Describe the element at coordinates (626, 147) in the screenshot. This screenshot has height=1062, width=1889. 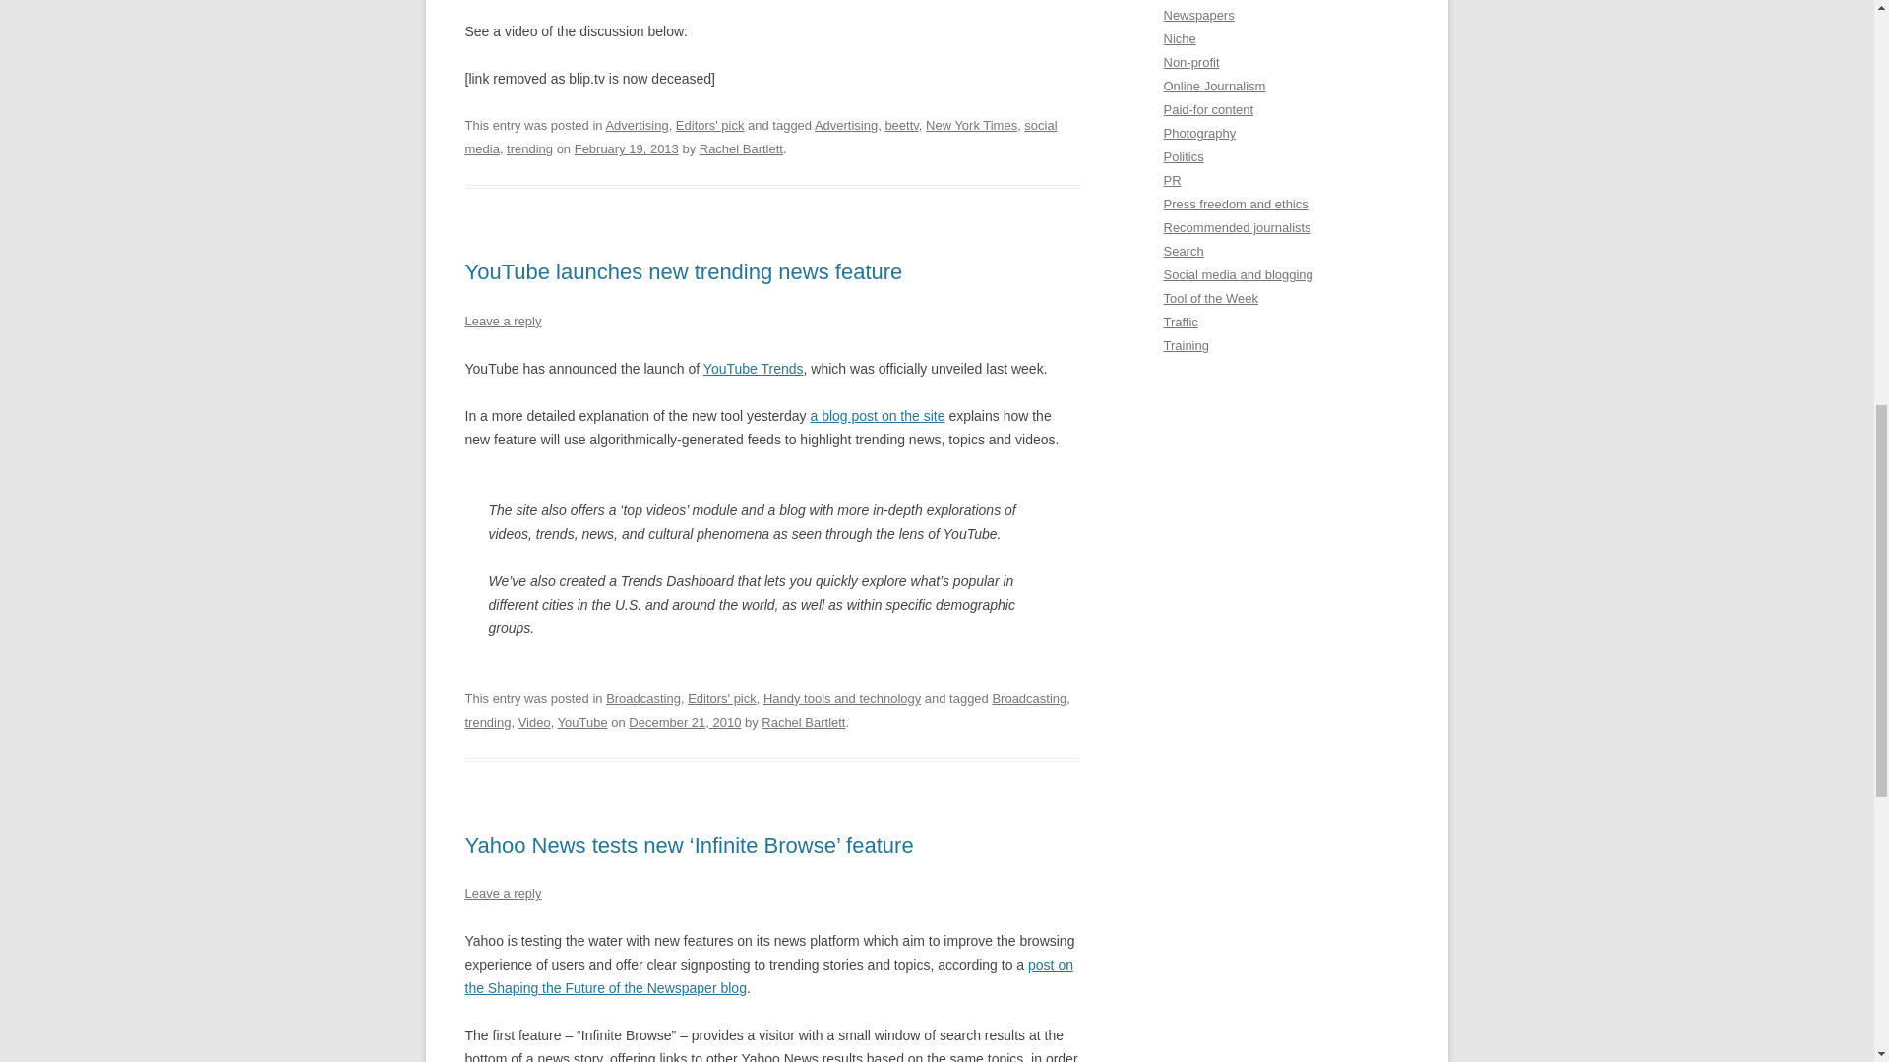
I see `12:09 pm` at that location.